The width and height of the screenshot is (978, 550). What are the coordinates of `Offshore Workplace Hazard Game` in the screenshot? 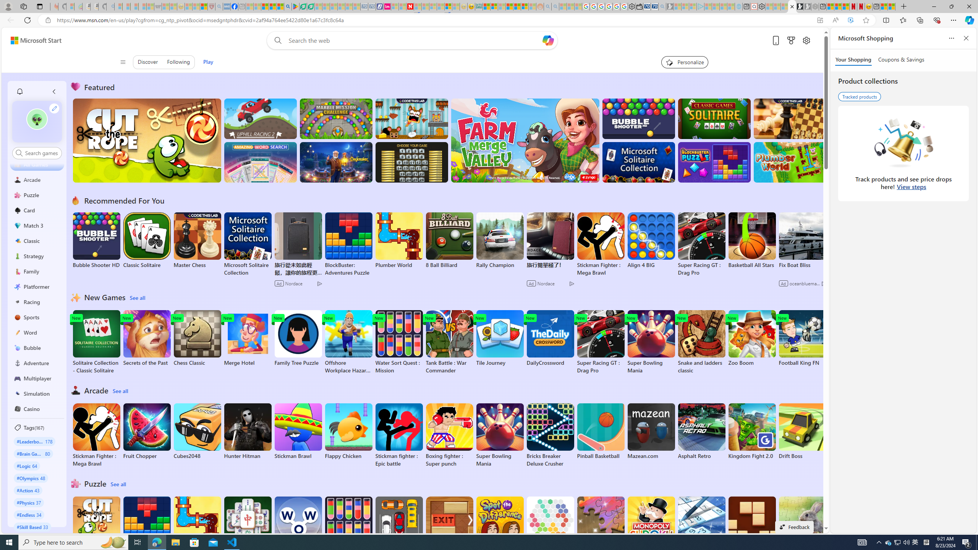 It's located at (348, 342).